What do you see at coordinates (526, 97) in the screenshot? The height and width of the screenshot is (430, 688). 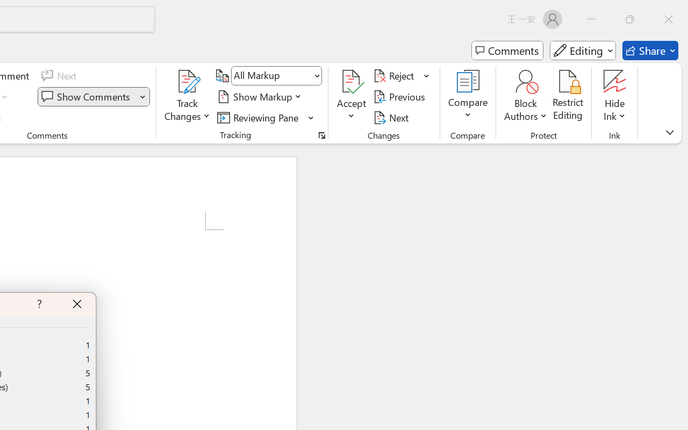 I see `Block Authors` at bounding box center [526, 97].